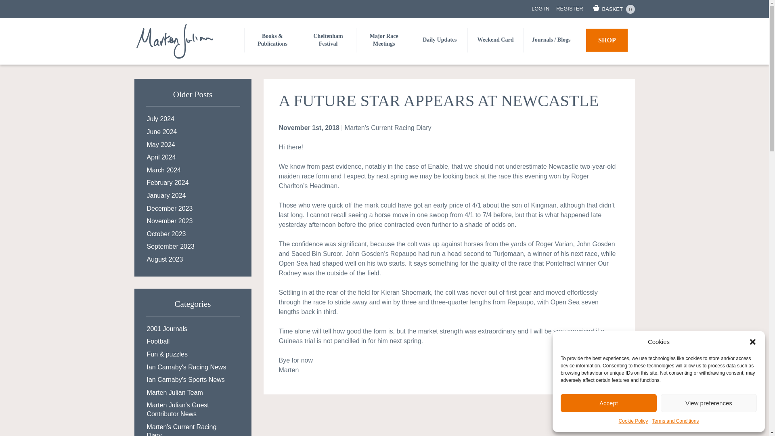  Describe the element at coordinates (193, 170) in the screenshot. I see `March 2024` at that location.